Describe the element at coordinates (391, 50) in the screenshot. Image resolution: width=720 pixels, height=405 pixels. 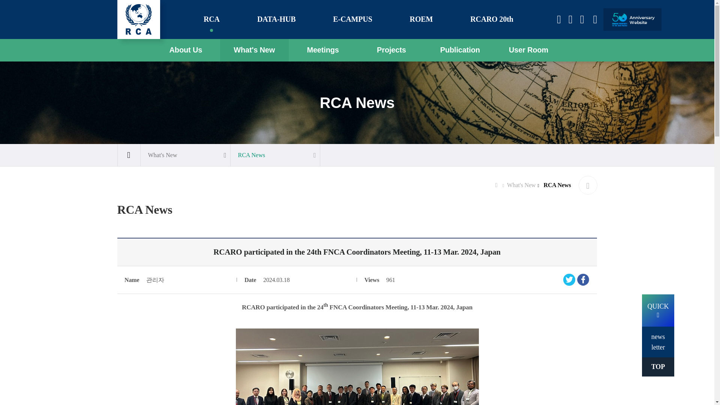
I see `Projects` at that location.